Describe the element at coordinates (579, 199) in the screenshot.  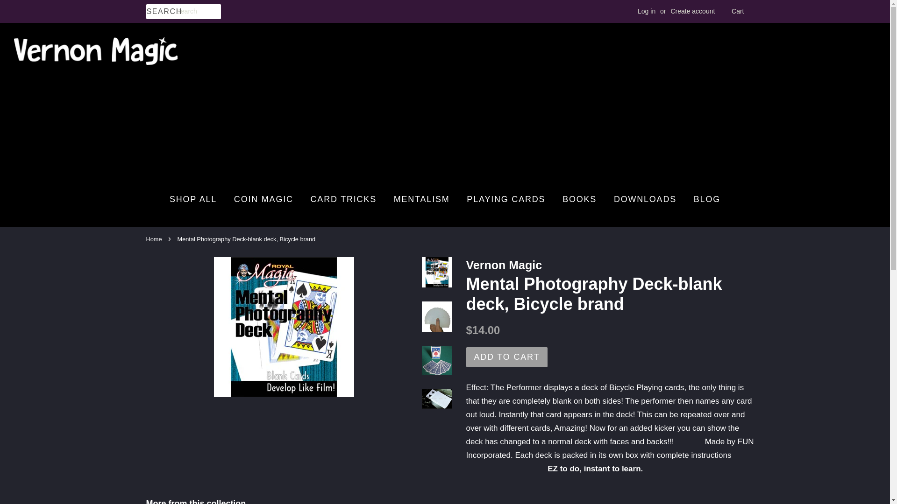
I see `BOOKS` at that location.